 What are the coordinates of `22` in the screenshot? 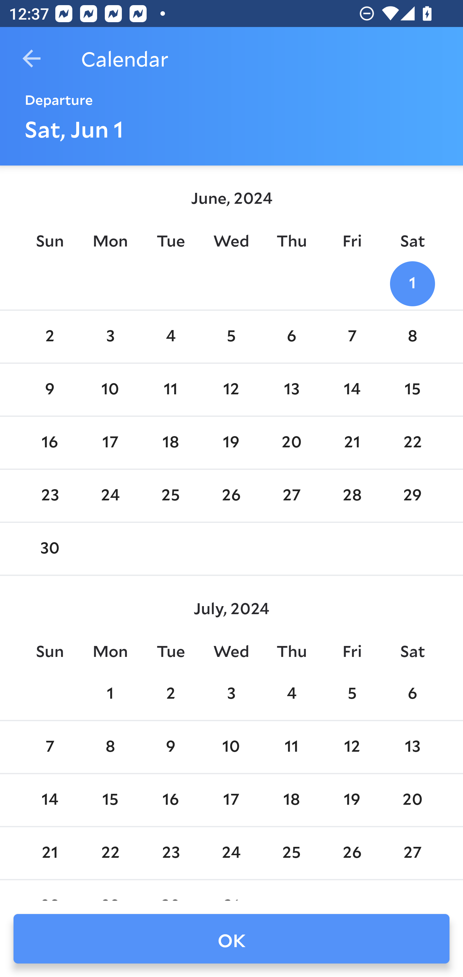 It's located at (110, 853).